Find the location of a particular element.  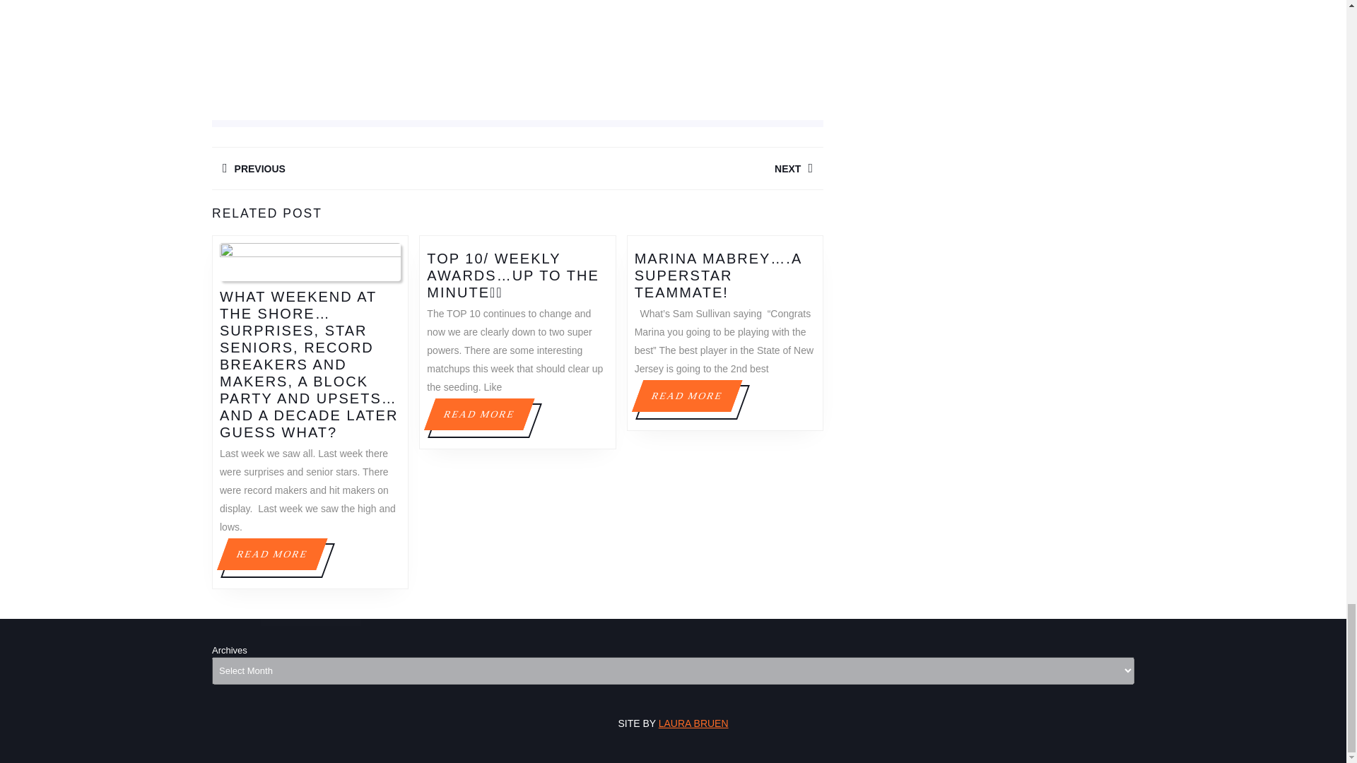

LAURA BRUEN is located at coordinates (670, 168).